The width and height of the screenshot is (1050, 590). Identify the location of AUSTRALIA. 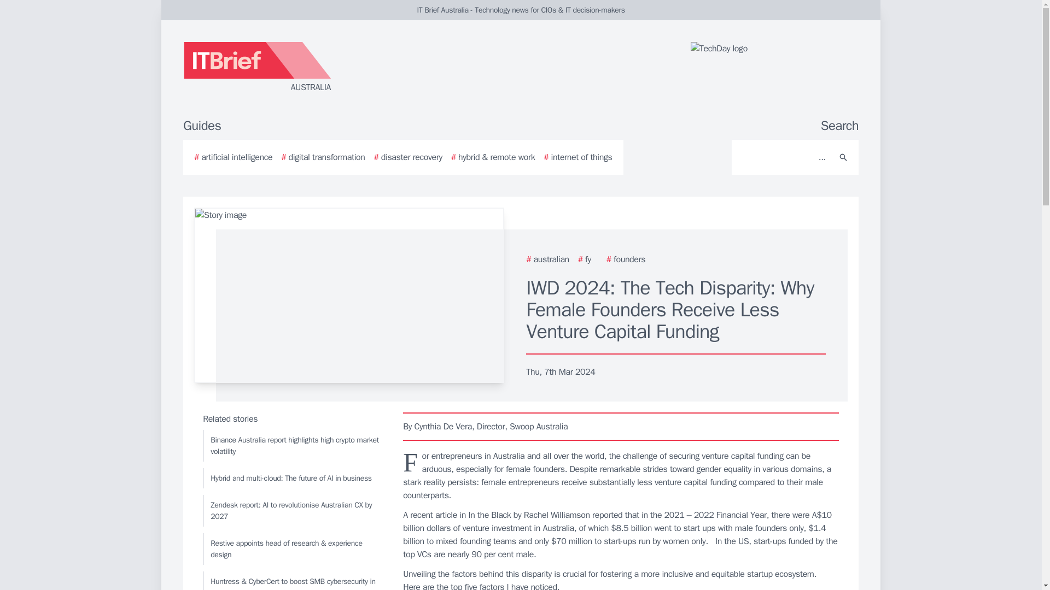
(314, 68).